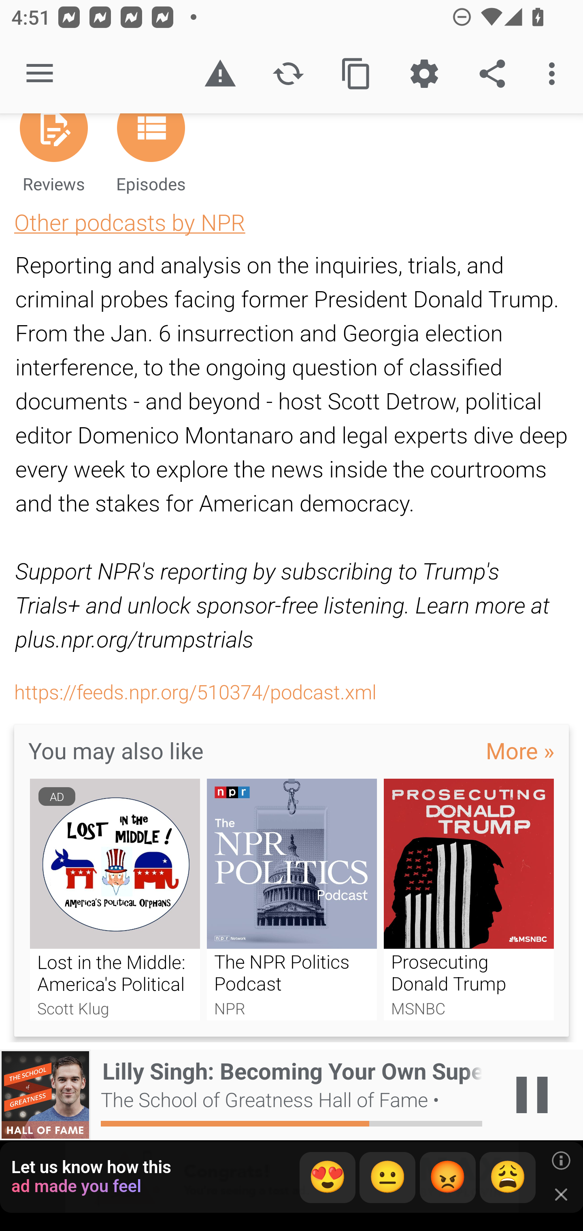 This screenshot has height=1231, width=583. I want to click on More », so click(520, 750).